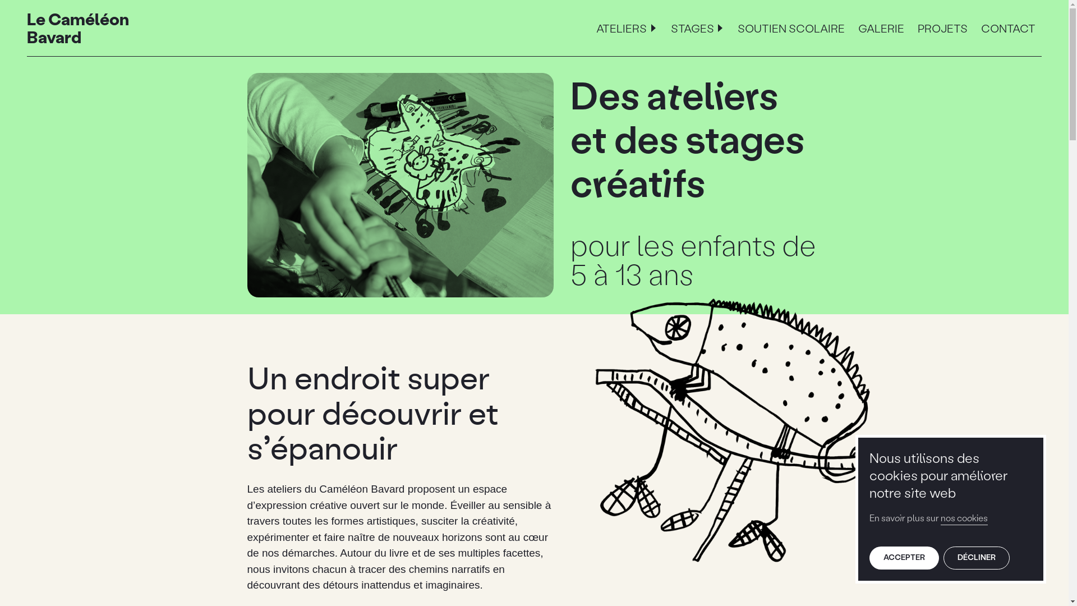 The width and height of the screenshot is (1077, 606). What do you see at coordinates (881, 28) in the screenshot?
I see `GALERIE` at bounding box center [881, 28].